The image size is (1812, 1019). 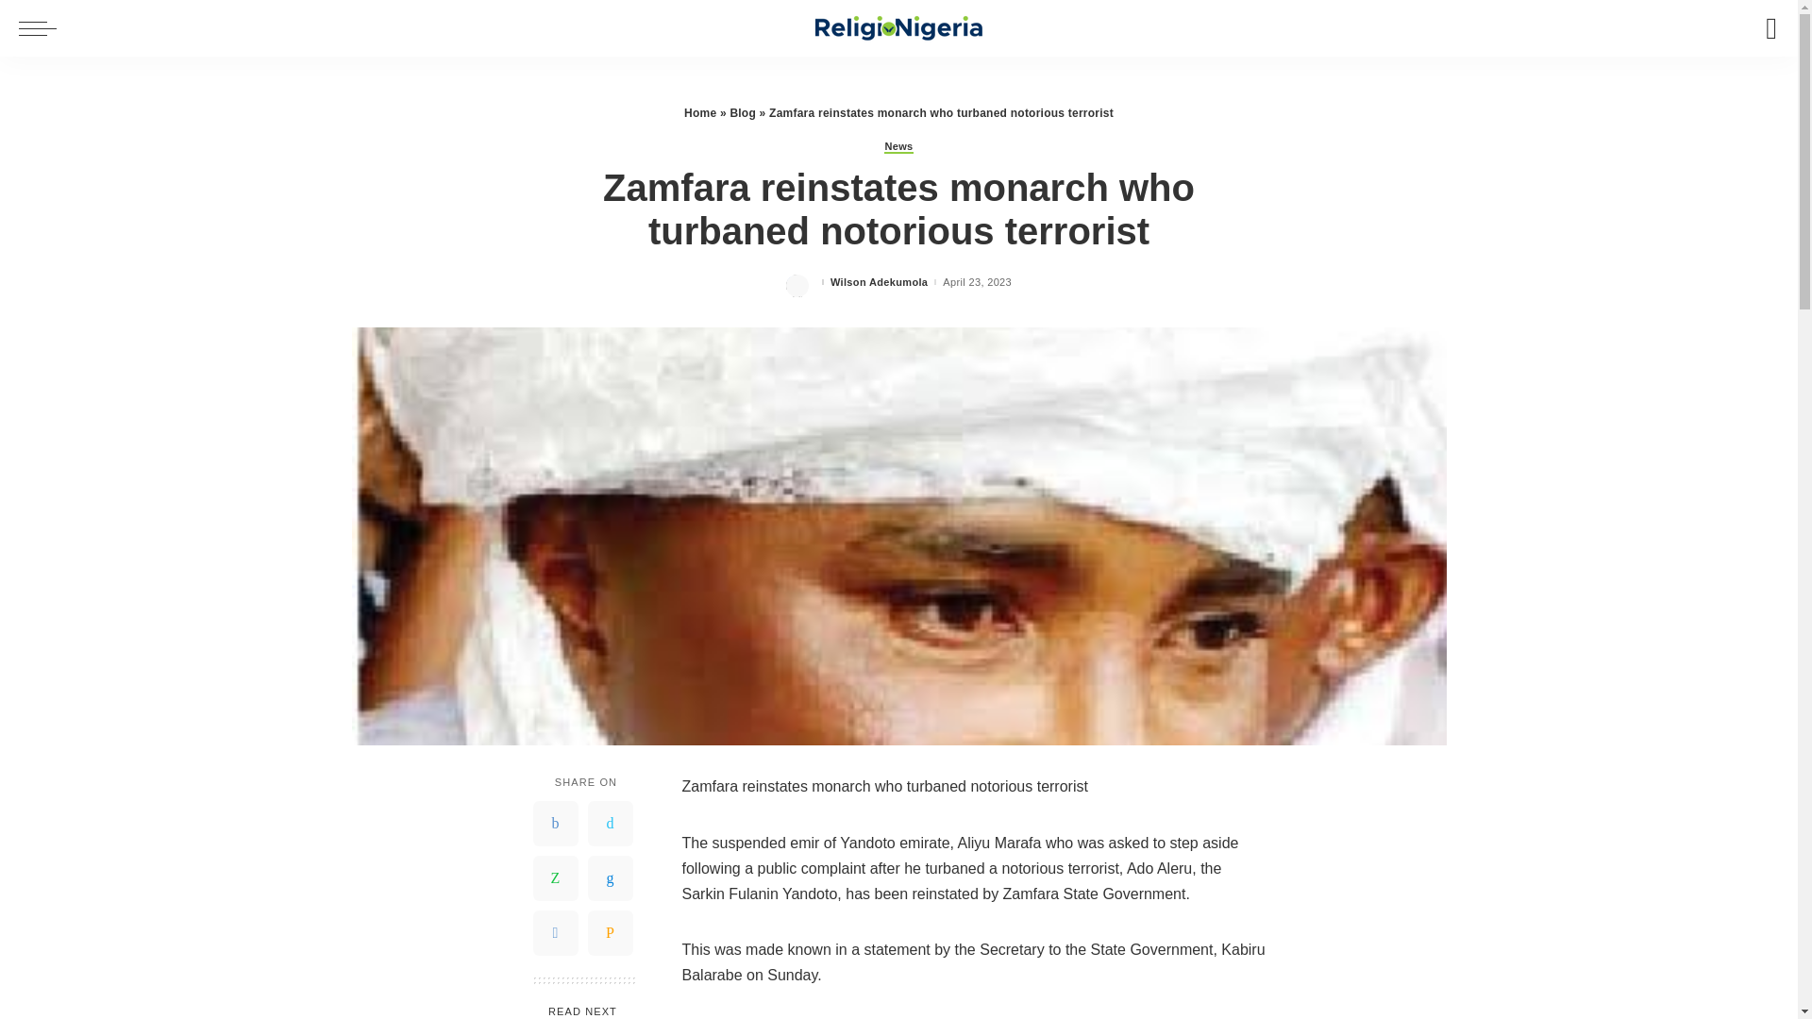 What do you see at coordinates (610, 877) in the screenshot?
I see `linkedIn` at bounding box center [610, 877].